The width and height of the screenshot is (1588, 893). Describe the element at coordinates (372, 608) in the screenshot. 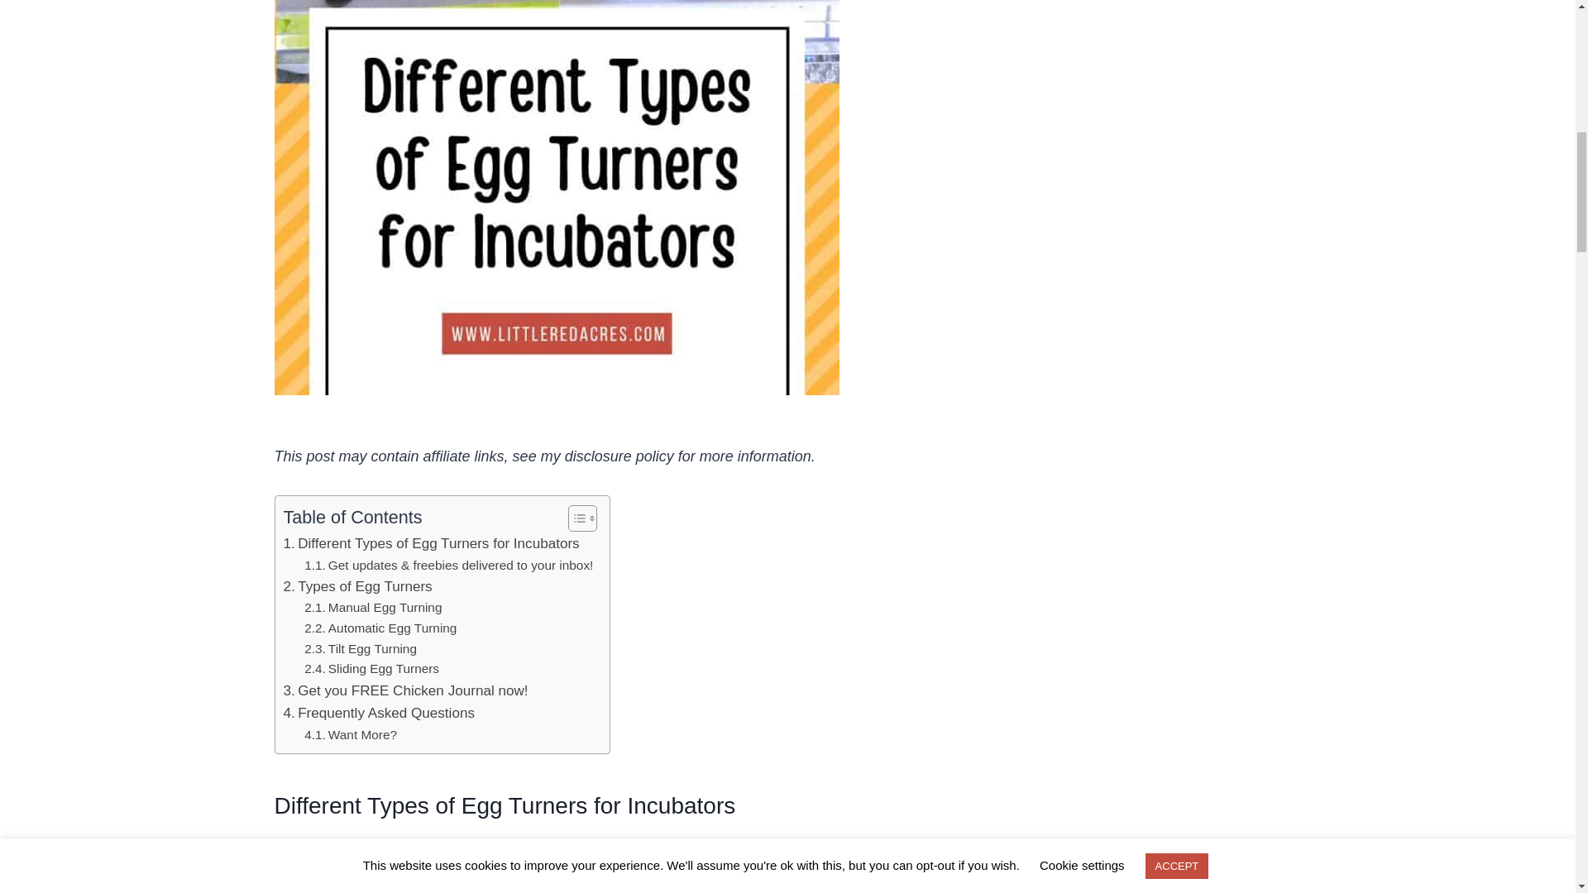

I see `Manual Egg Turning` at that location.